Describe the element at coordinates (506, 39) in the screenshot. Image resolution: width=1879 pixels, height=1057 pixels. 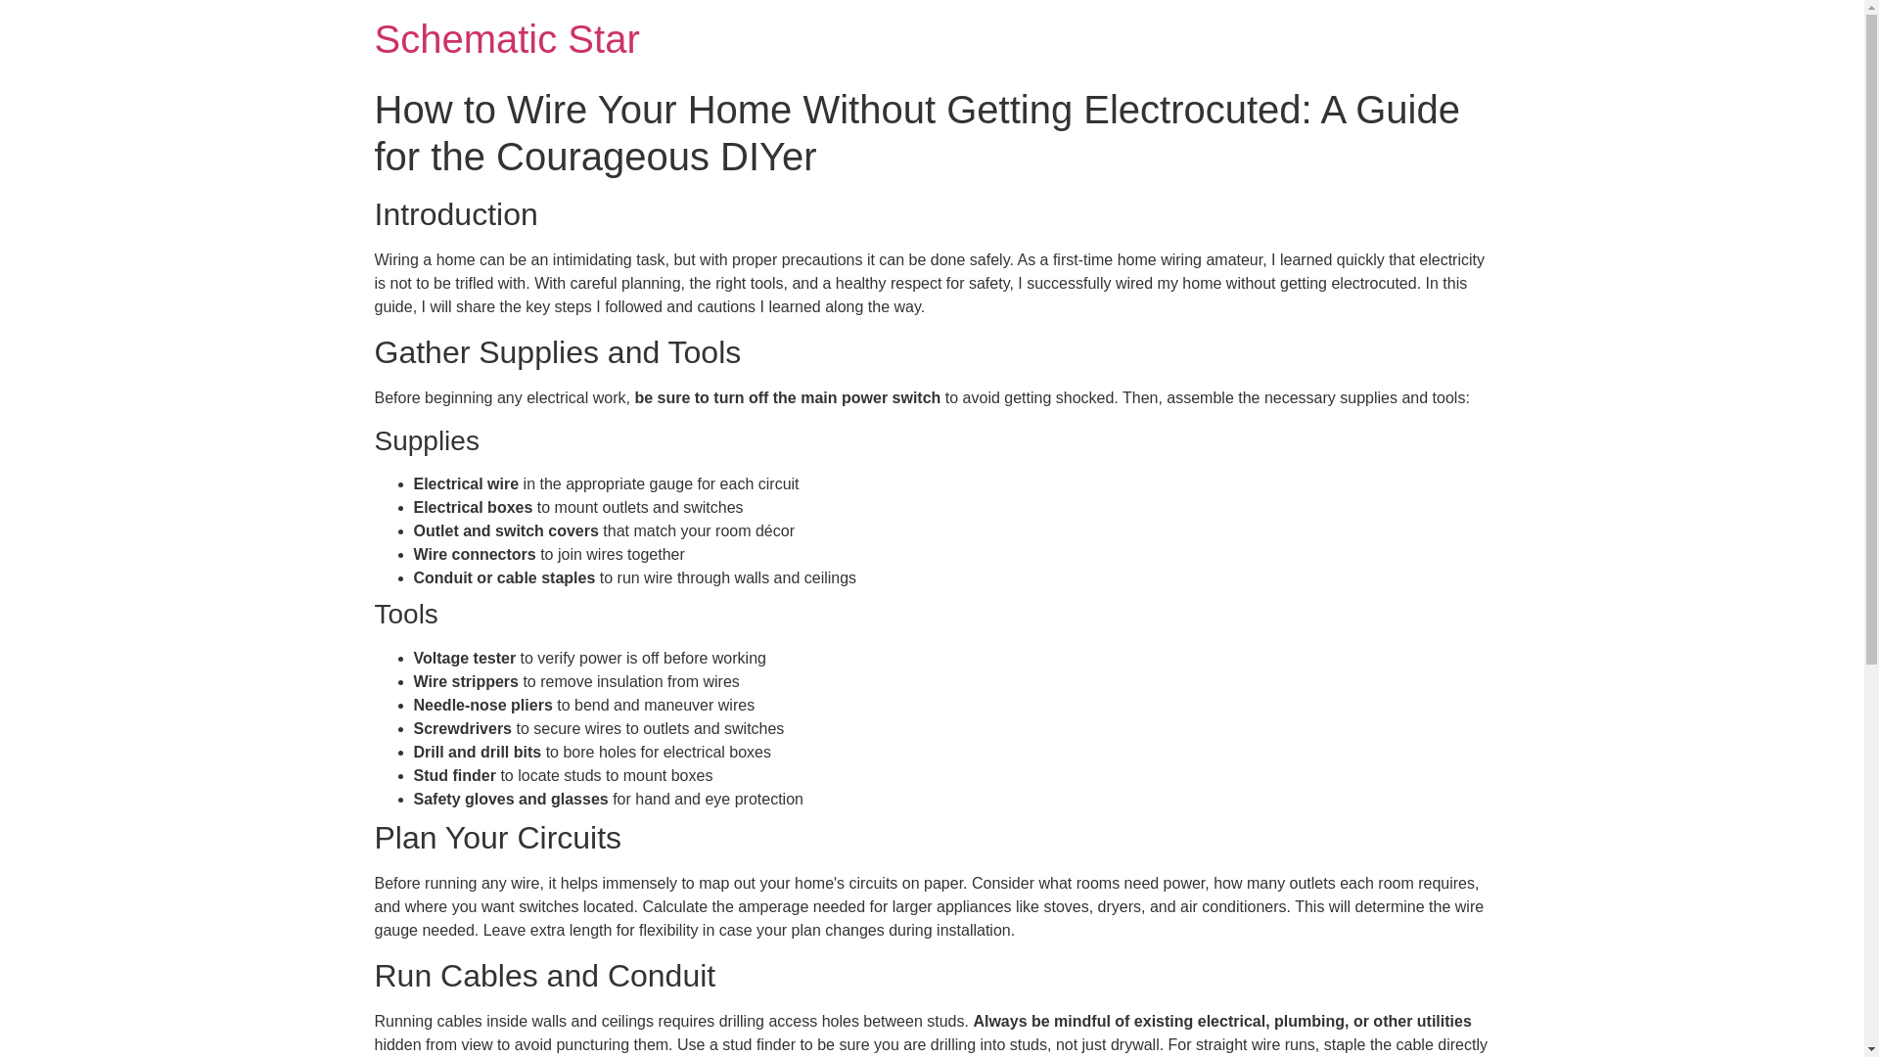
I see `Schematic Star` at that location.